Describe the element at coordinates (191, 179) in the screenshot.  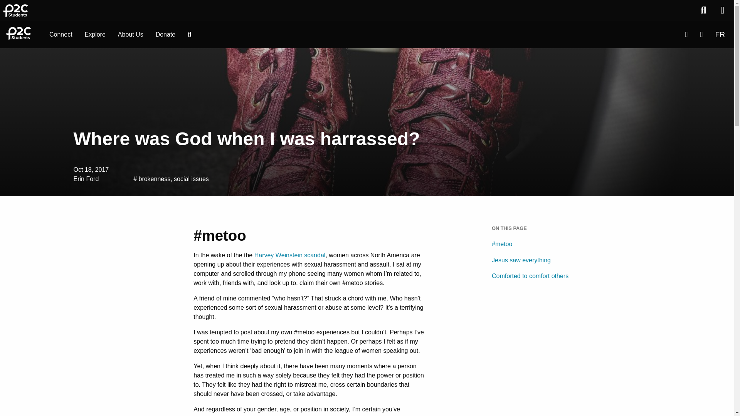
I see `social issues` at that location.